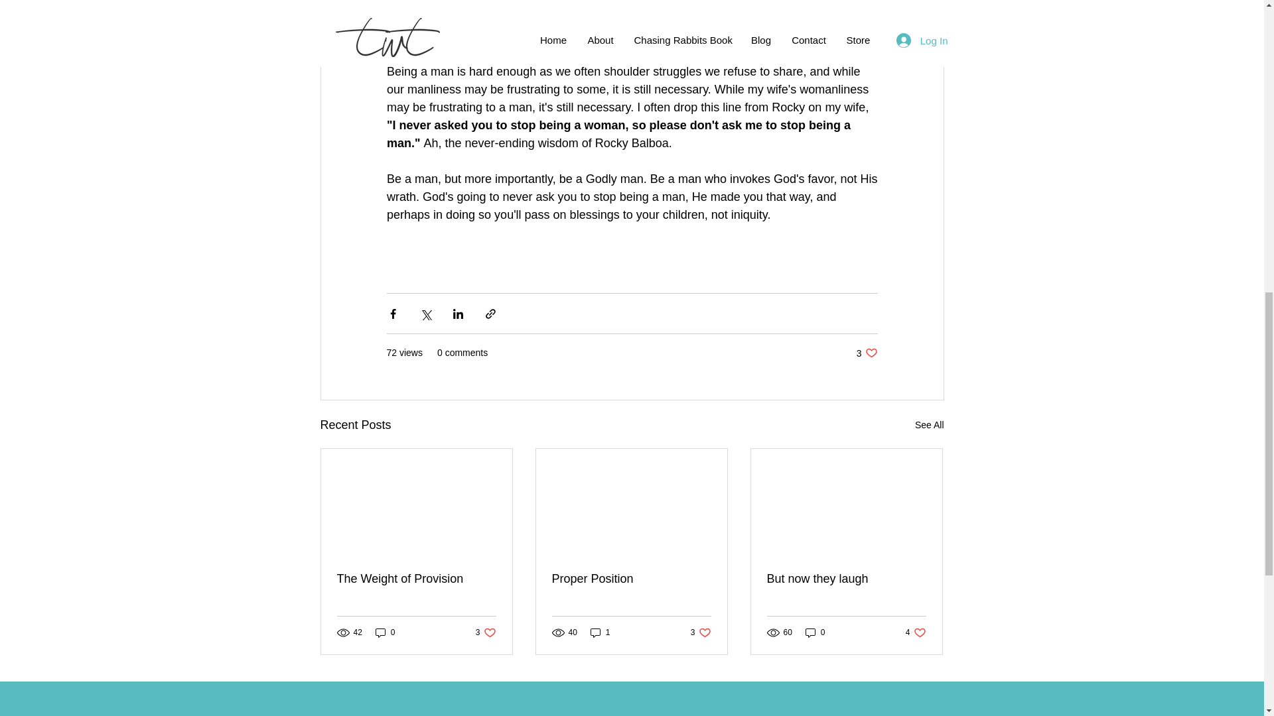  What do you see at coordinates (815, 632) in the screenshot?
I see `1` at bounding box center [815, 632].